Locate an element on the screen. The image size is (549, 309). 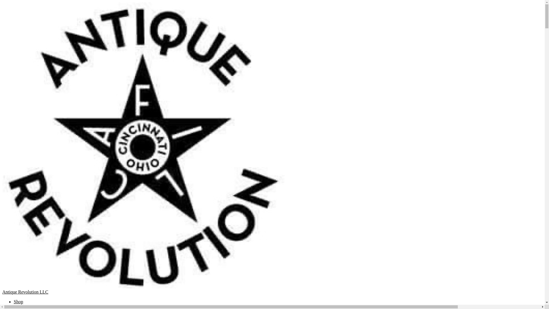
About is located at coordinates (19, 307).